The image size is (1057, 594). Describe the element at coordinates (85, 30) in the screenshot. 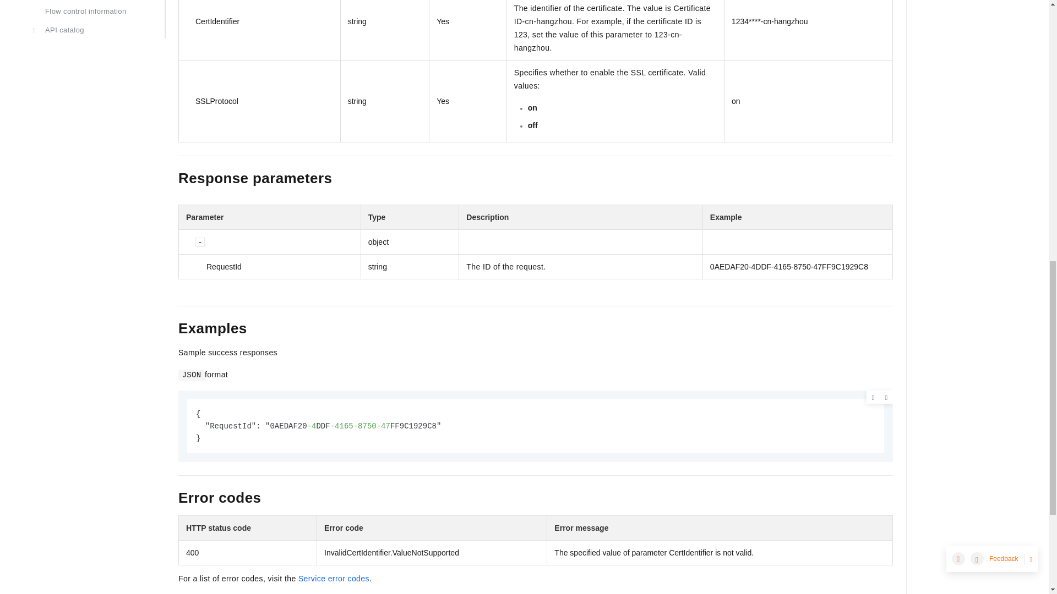

I see `API catalog` at that location.